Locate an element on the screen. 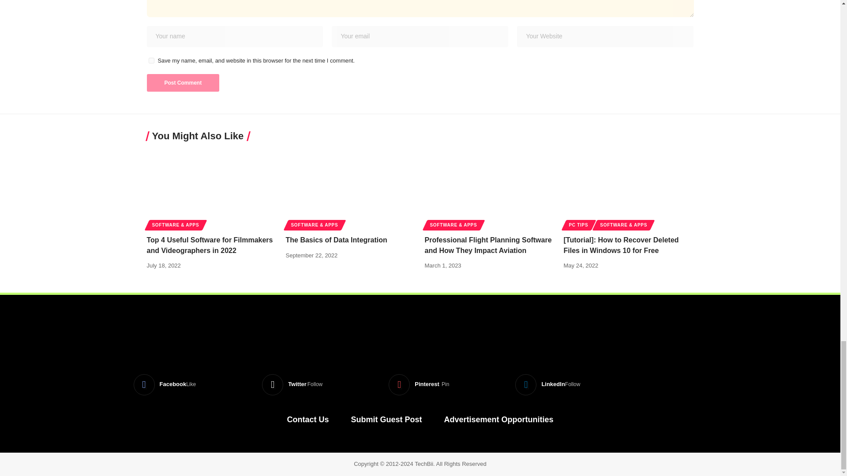  Post Comment is located at coordinates (183, 83).